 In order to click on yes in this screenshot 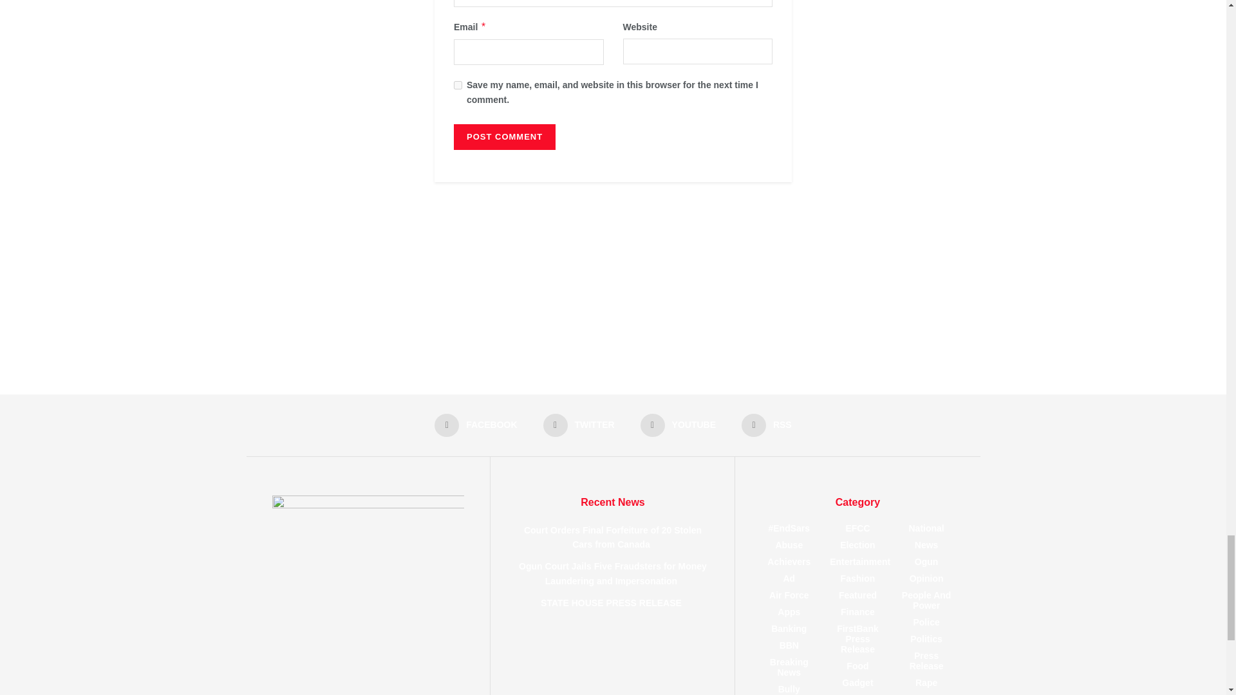, I will do `click(458, 85)`.